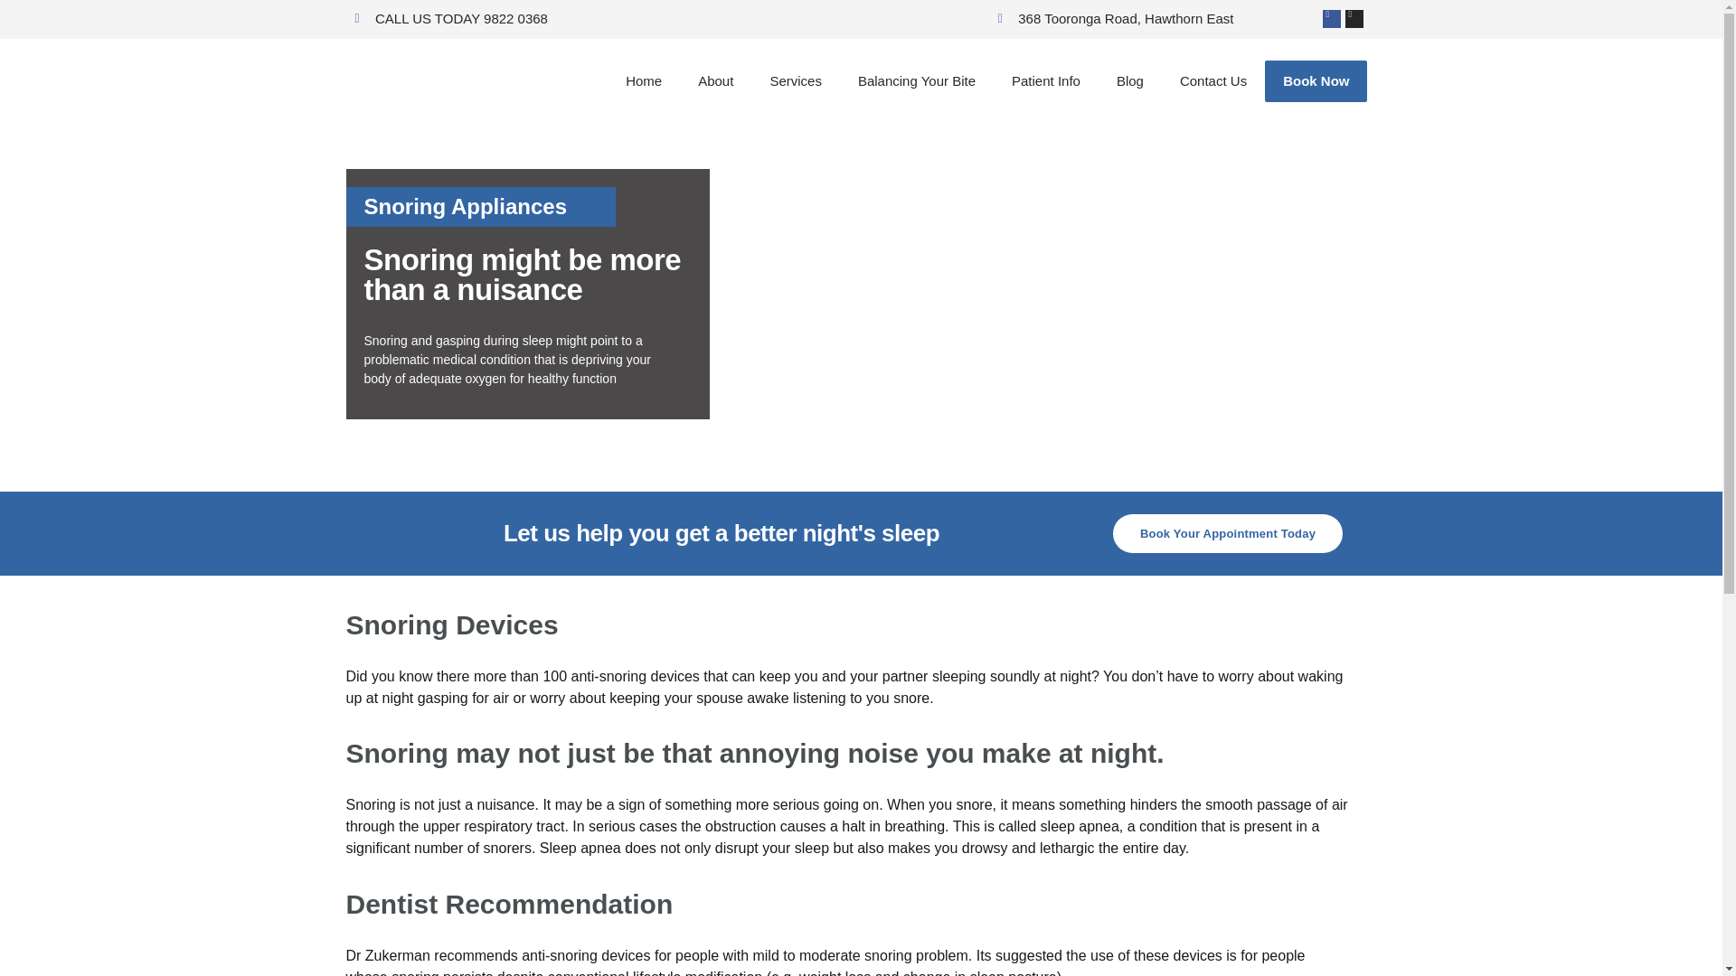 The width and height of the screenshot is (1736, 976). Describe the element at coordinates (644, 81) in the screenshot. I see `Home` at that location.